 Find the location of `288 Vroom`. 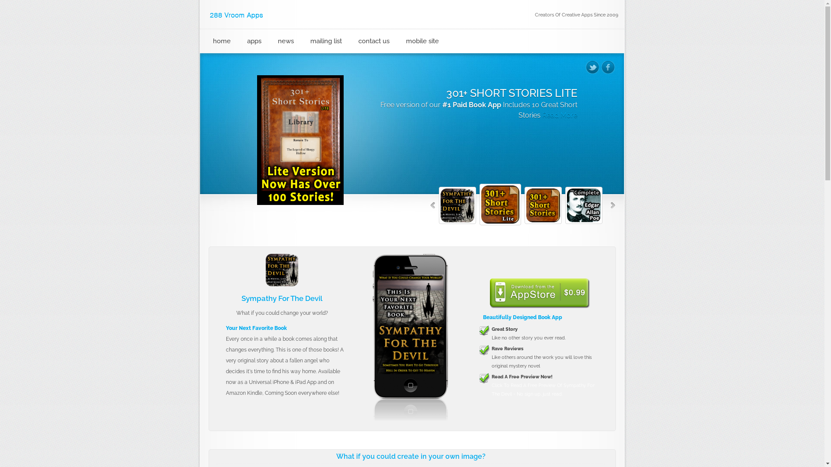

288 Vroom is located at coordinates (237, 16).